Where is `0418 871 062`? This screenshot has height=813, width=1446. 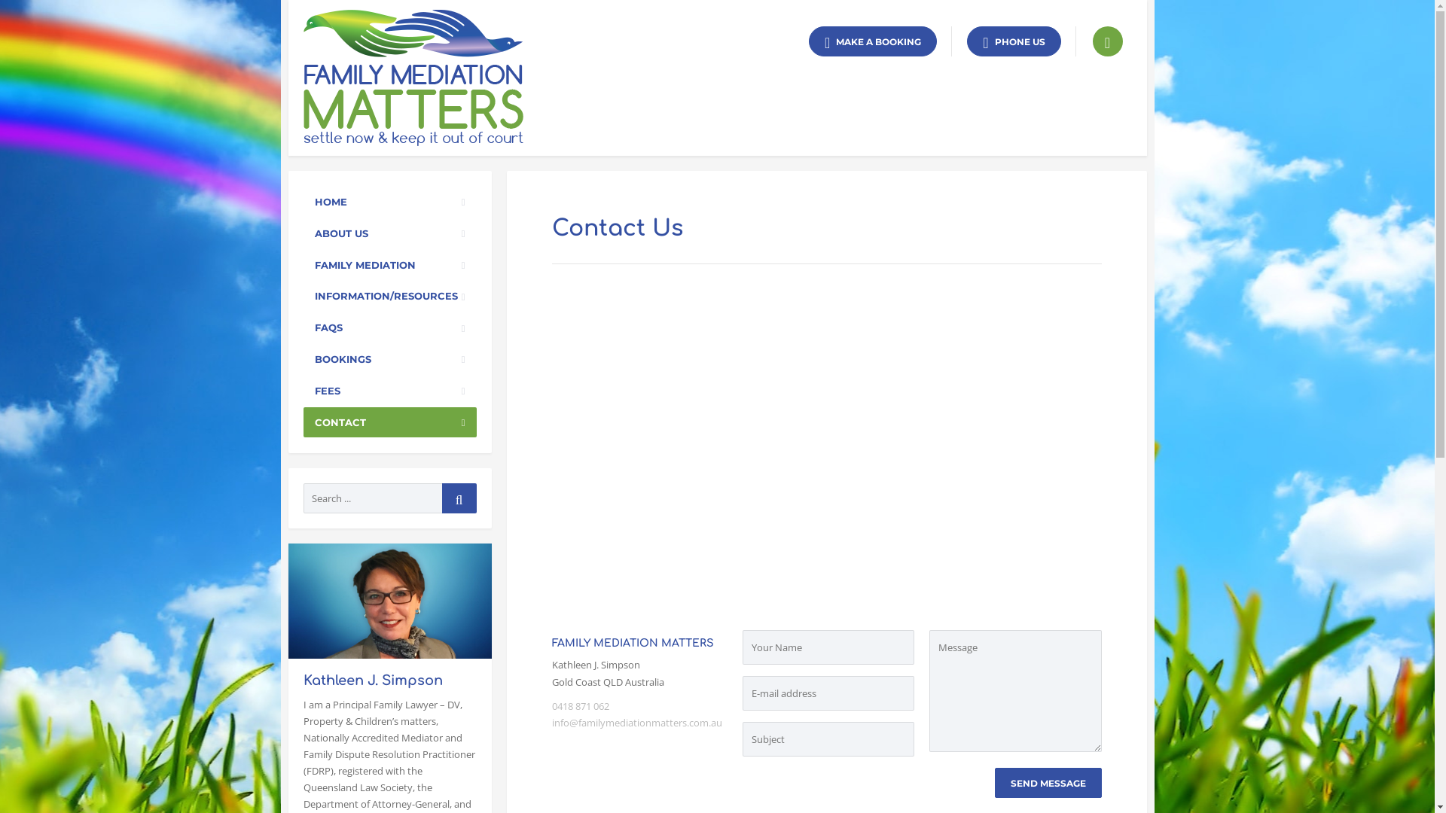
0418 871 062 is located at coordinates (580, 706).